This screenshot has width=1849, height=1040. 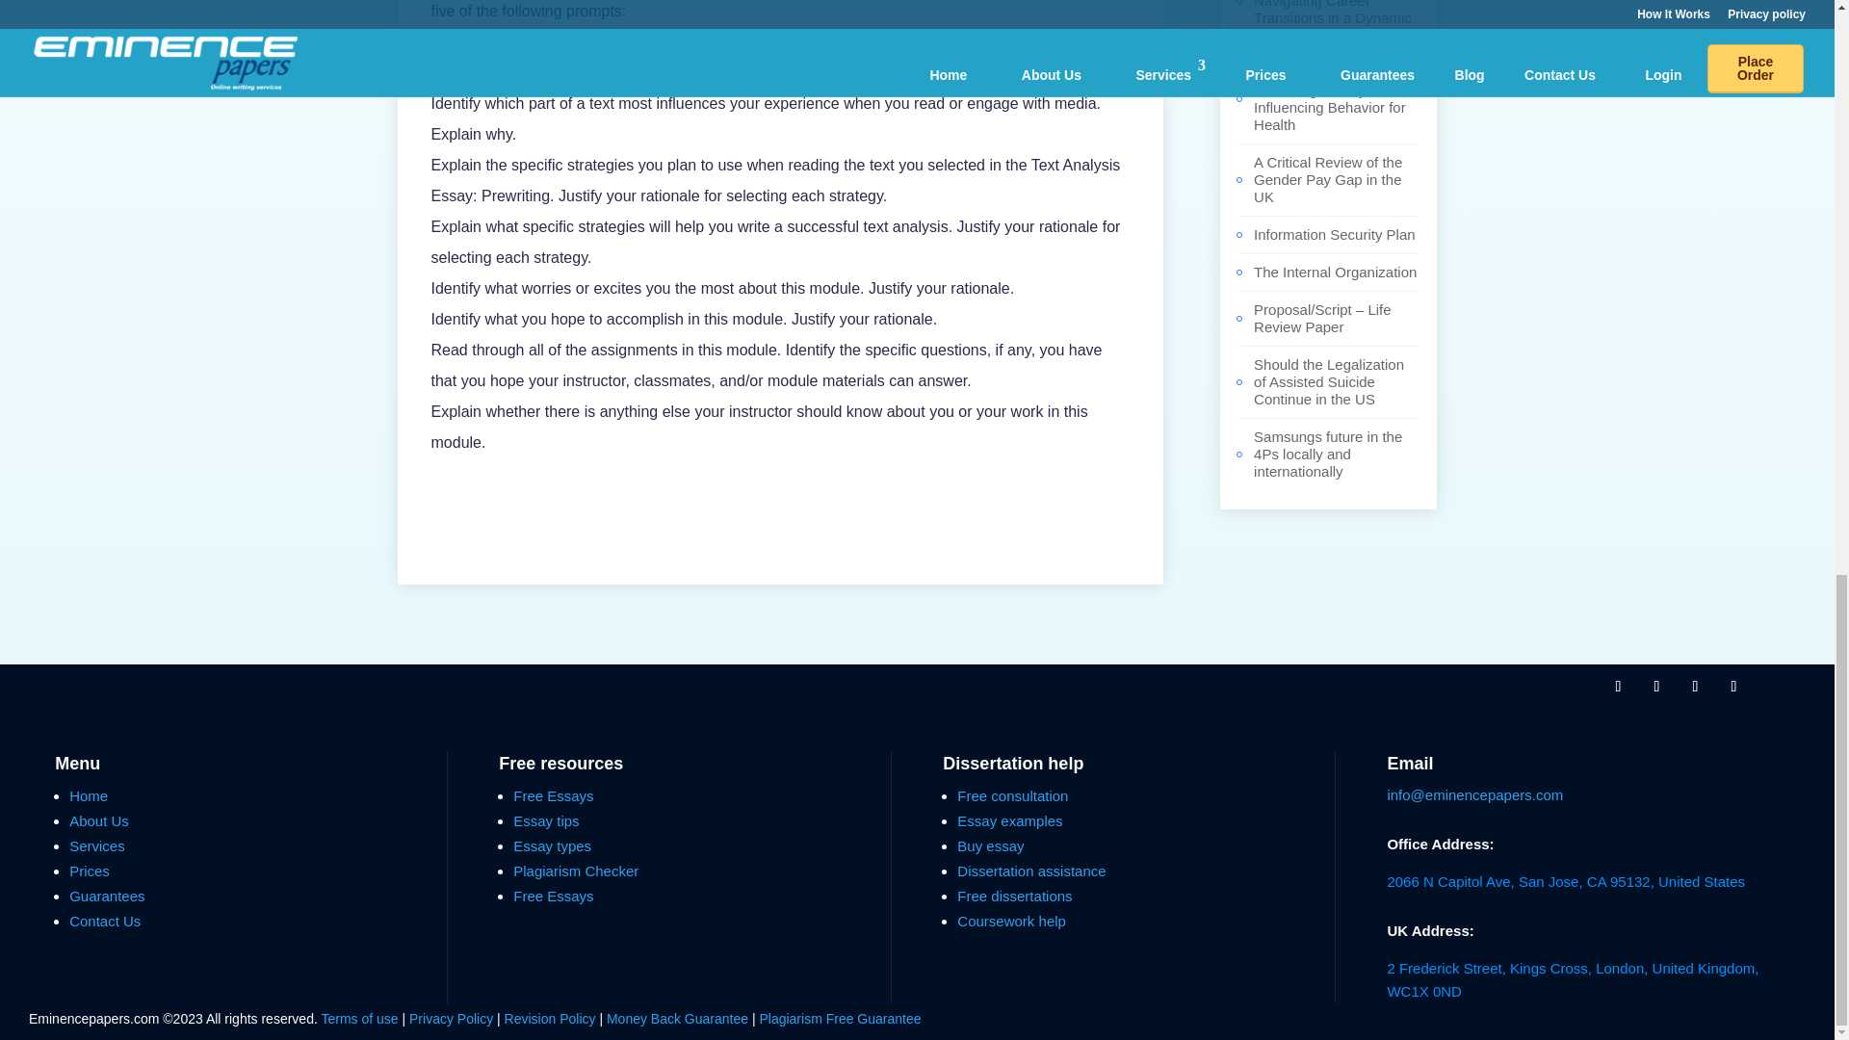 I want to click on Follow on Facebook, so click(x=1618, y=686).